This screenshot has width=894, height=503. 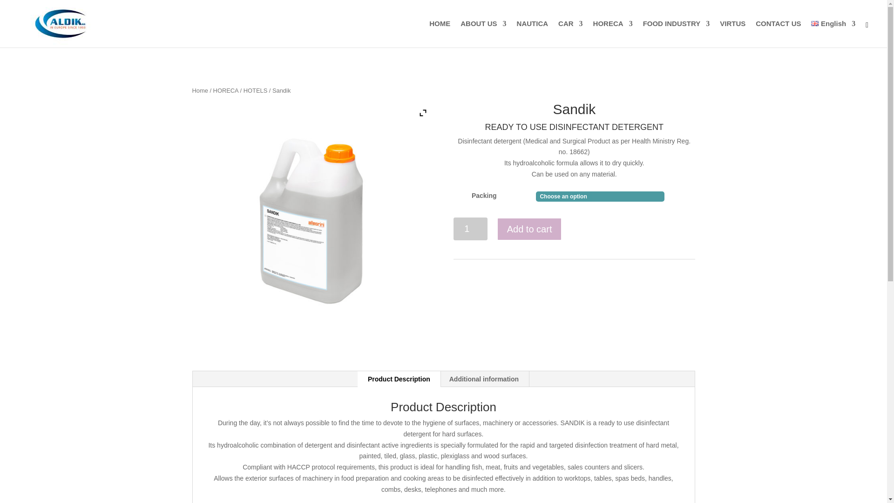 I want to click on CONTACT US, so click(x=778, y=34).